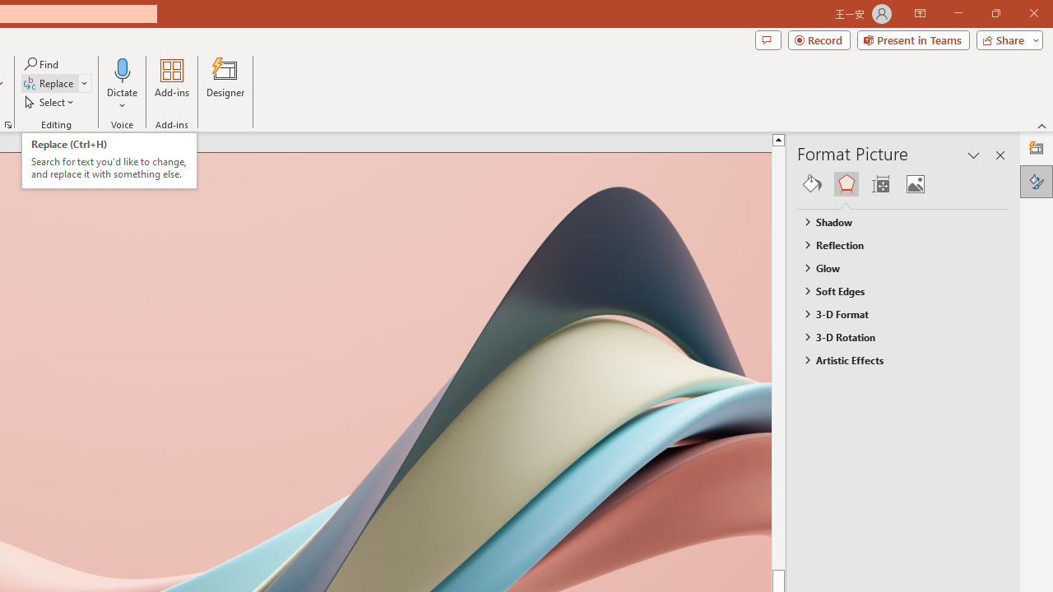 This screenshot has width=1053, height=592. What do you see at coordinates (895, 267) in the screenshot?
I see `Glow` at bounding box center [895, 267].